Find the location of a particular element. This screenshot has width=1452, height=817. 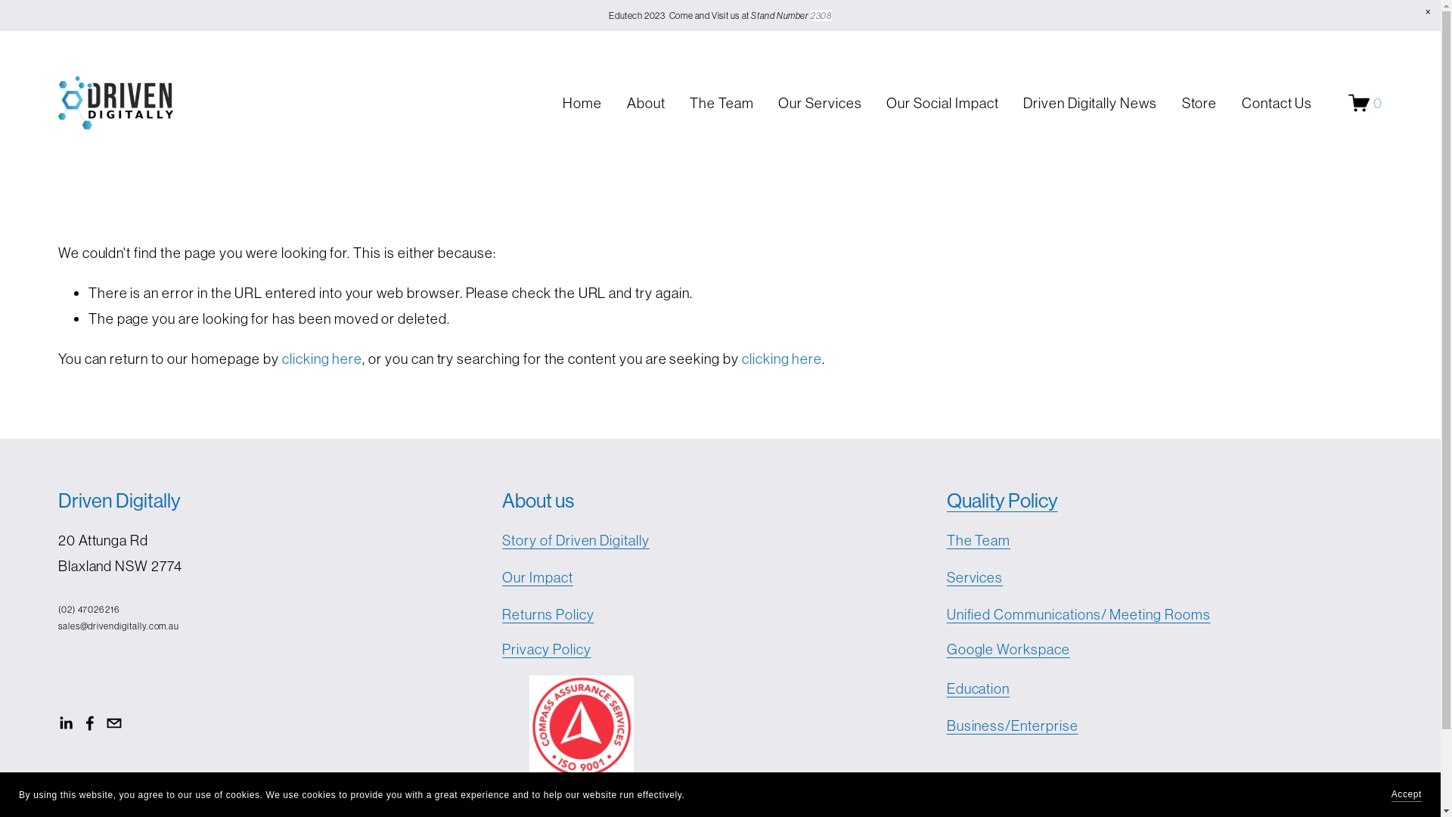

clicking here is located at coordinates (782, 359).